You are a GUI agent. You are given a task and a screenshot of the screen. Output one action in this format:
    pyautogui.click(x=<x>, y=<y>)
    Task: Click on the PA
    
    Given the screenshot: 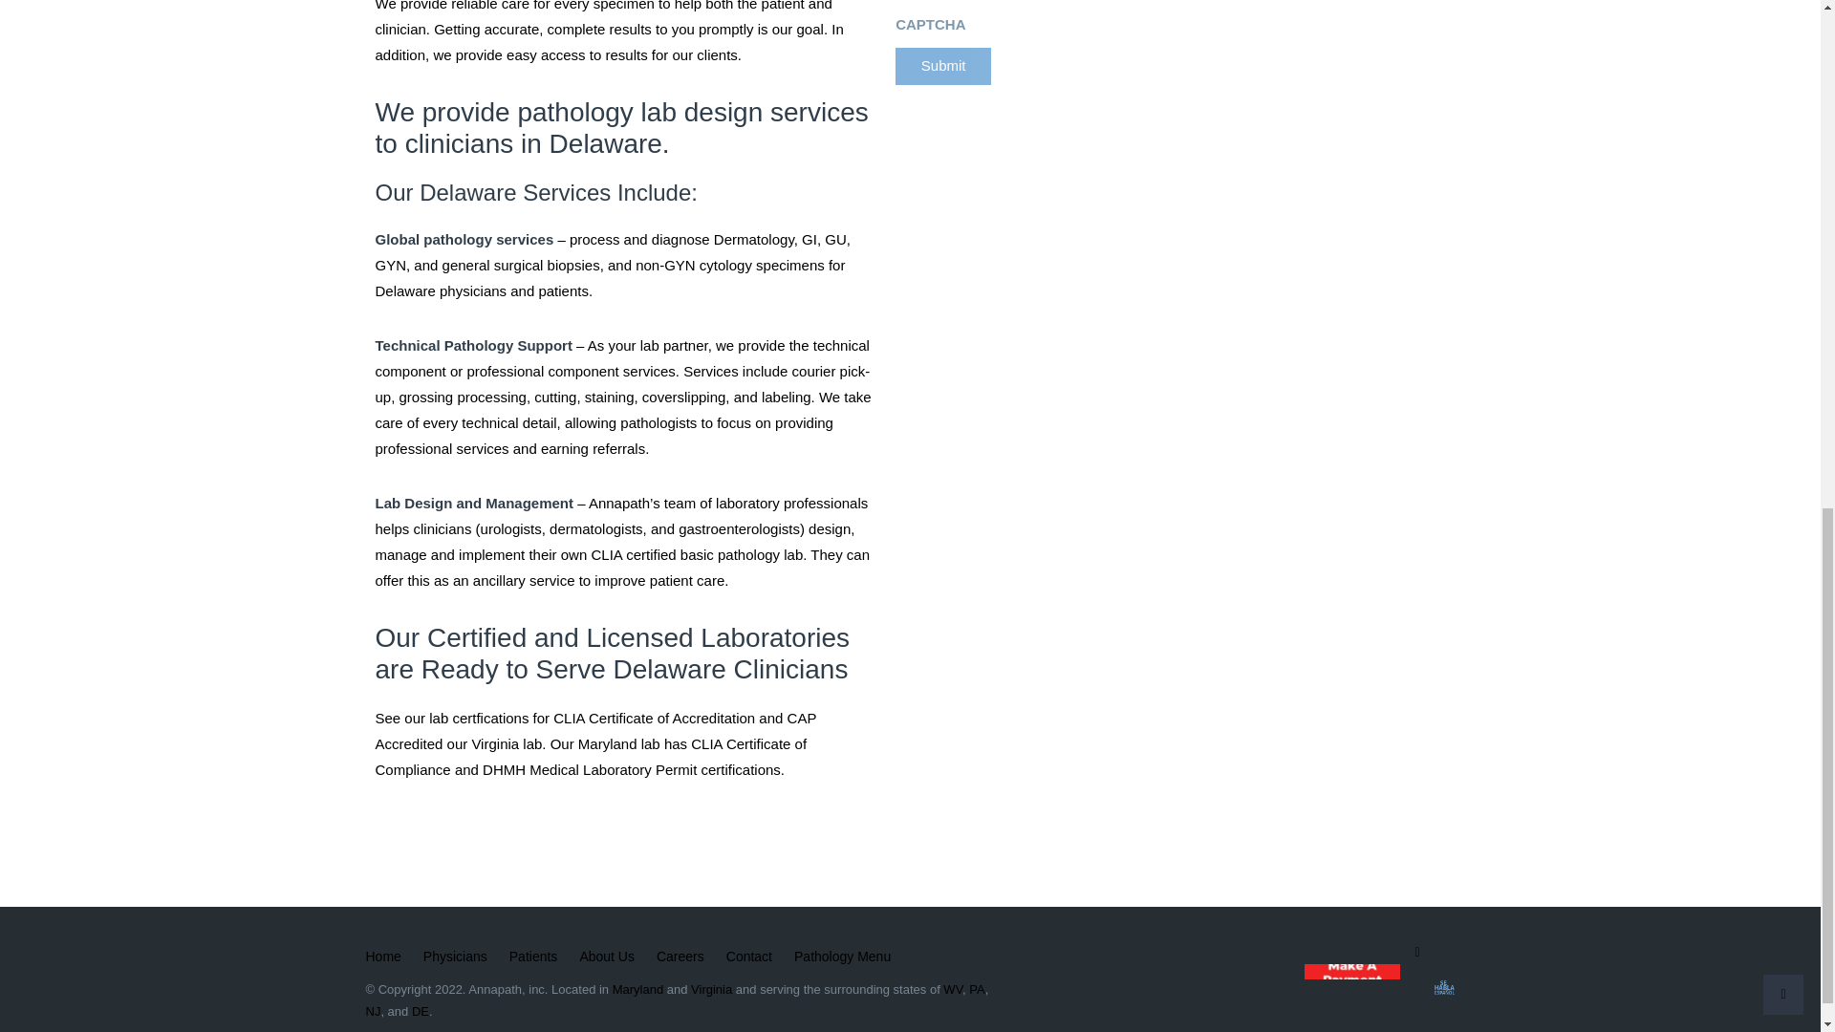 What is the action you would take?
    pyautogui.click(x=976, y=990)
    